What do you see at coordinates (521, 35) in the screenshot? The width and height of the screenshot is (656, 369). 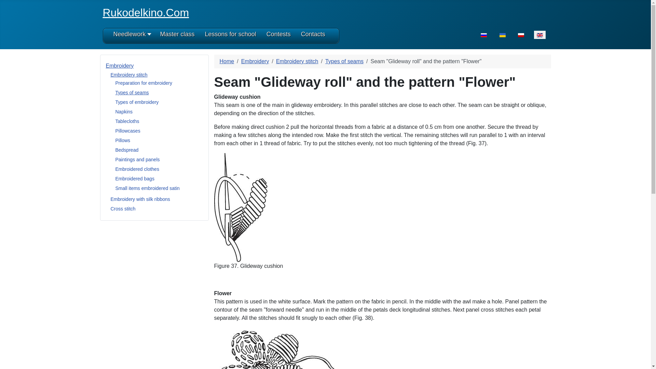 I see `Polish` at bounding box center [521, 35].